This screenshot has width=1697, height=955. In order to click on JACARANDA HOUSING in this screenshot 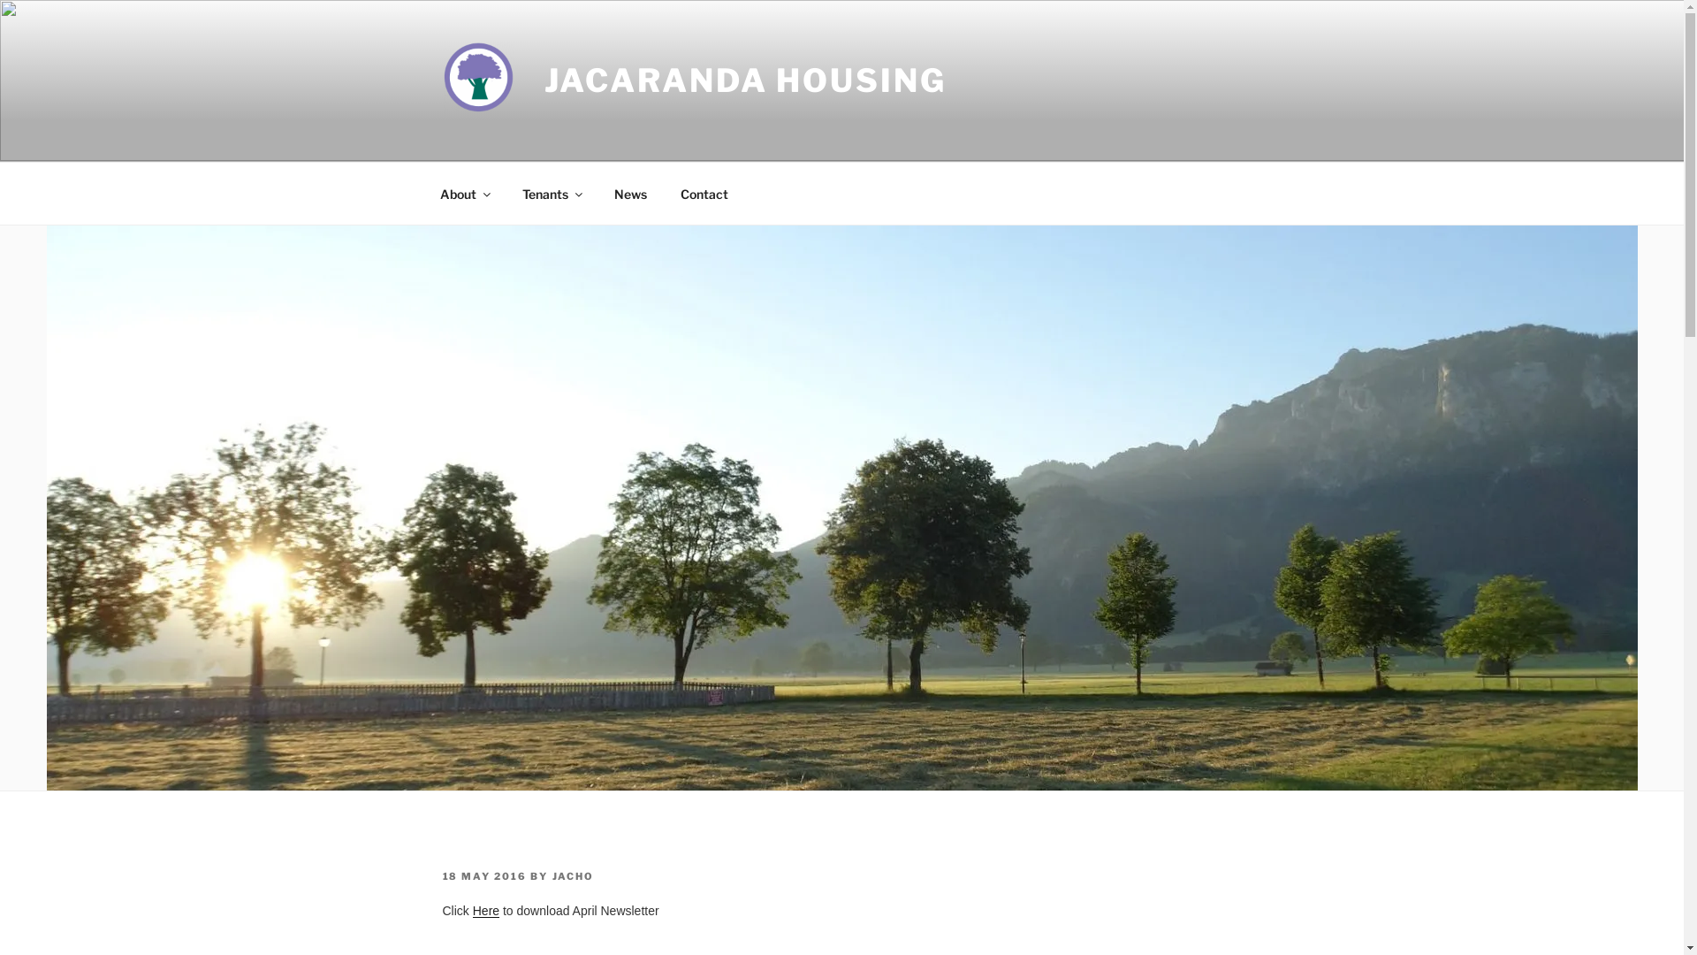, I will do `click(746, 80)`.